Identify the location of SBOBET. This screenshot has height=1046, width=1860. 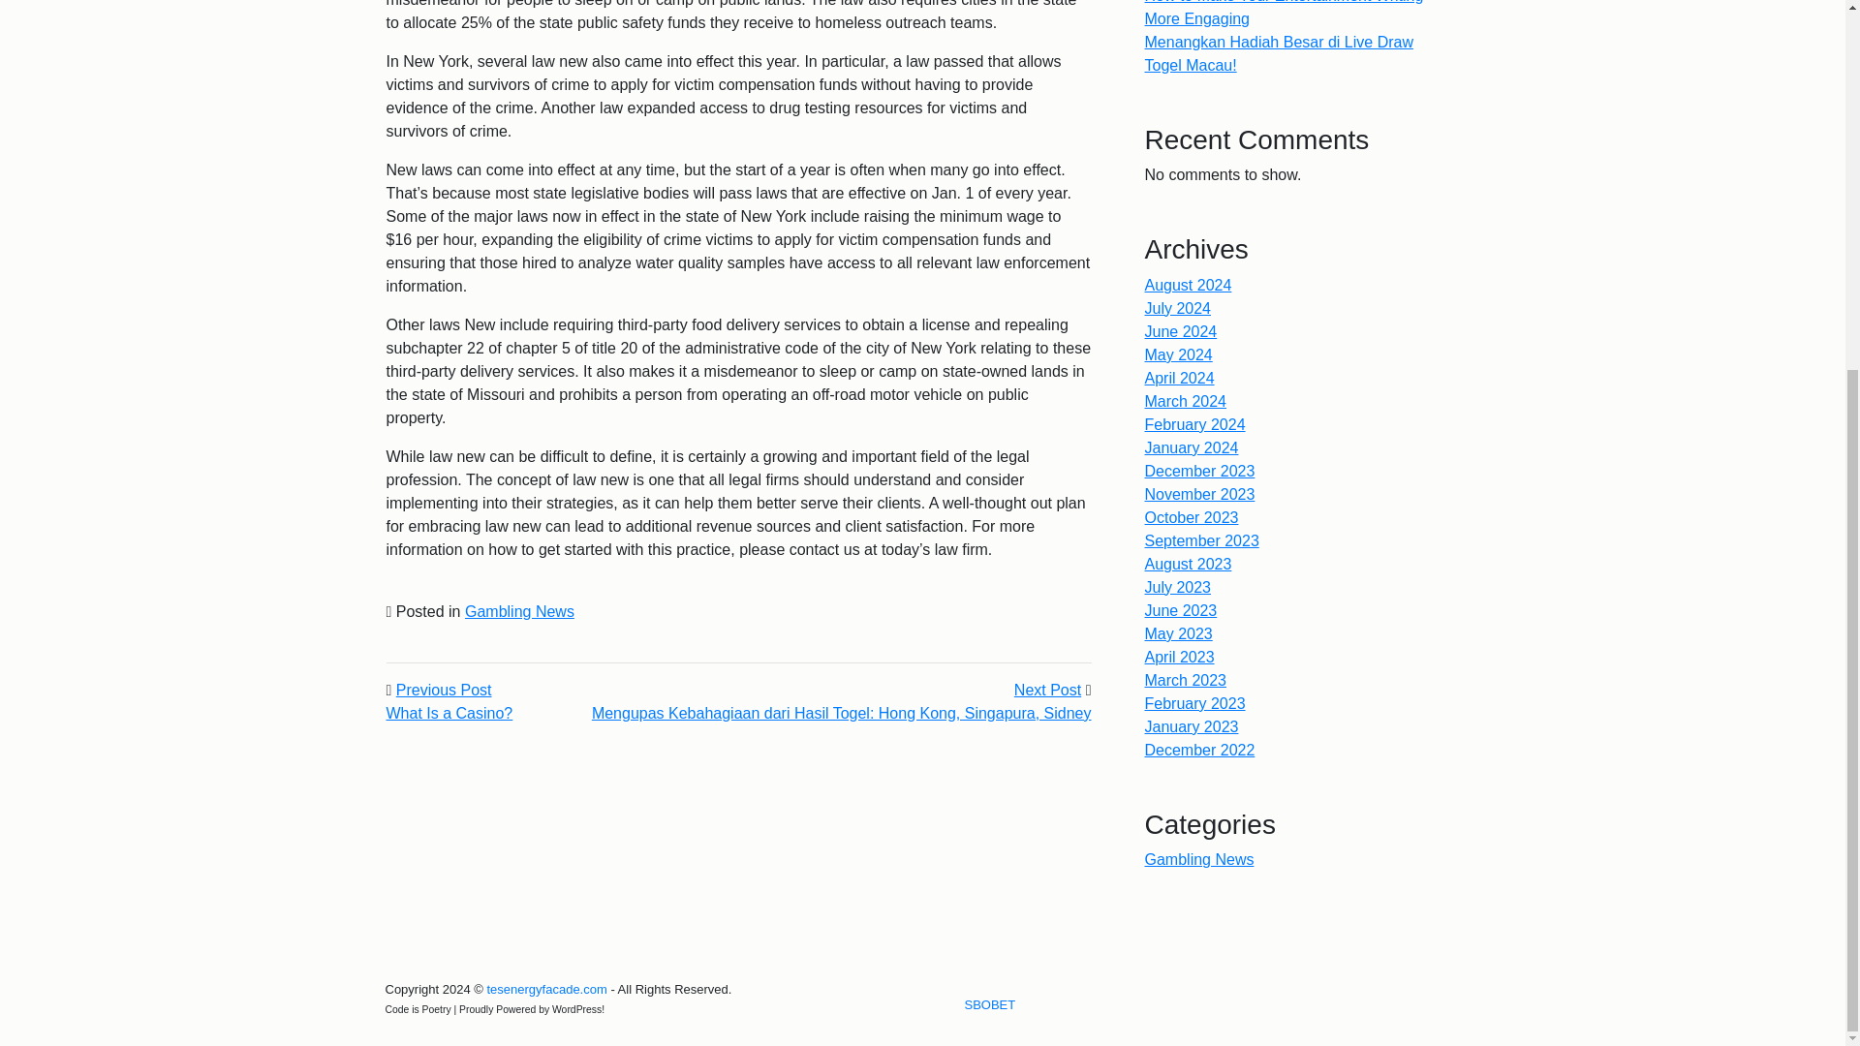
(1195, 703).